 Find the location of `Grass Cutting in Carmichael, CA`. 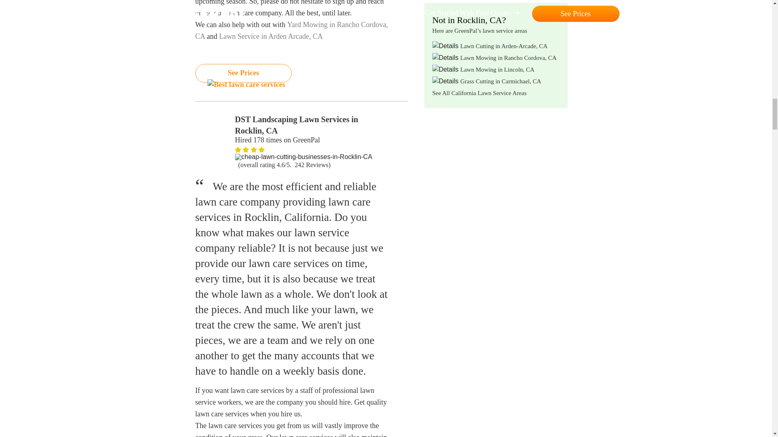

Grass Cutting in Carmichael, CA is located at coordinates (501, 81).